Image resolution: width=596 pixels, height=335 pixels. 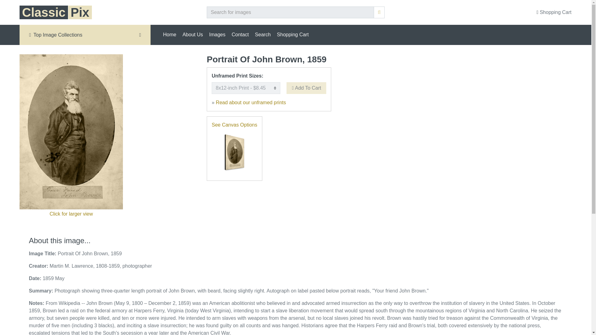 I want to click on About Us, so click(x=192, y=34).